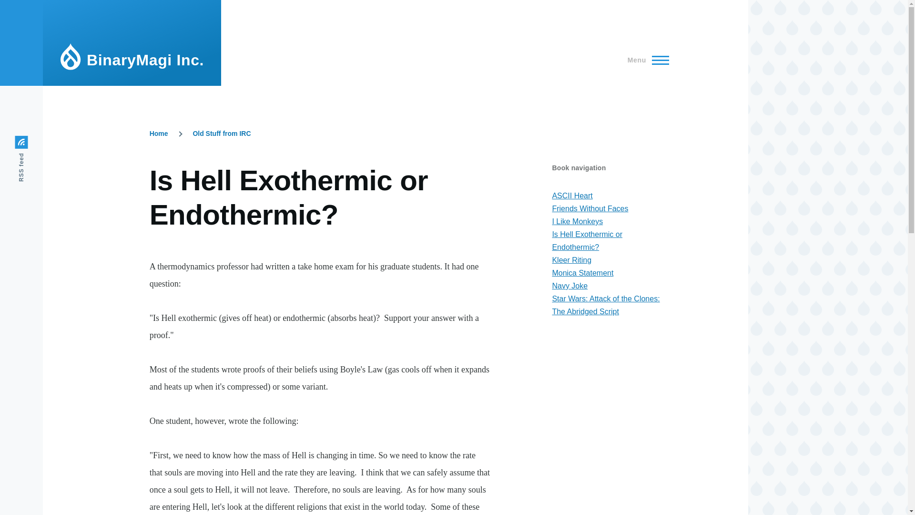  What do you see at coordinates (645, 60) in the screenshot?
I see `Menu` at bounding box center [645, 60].